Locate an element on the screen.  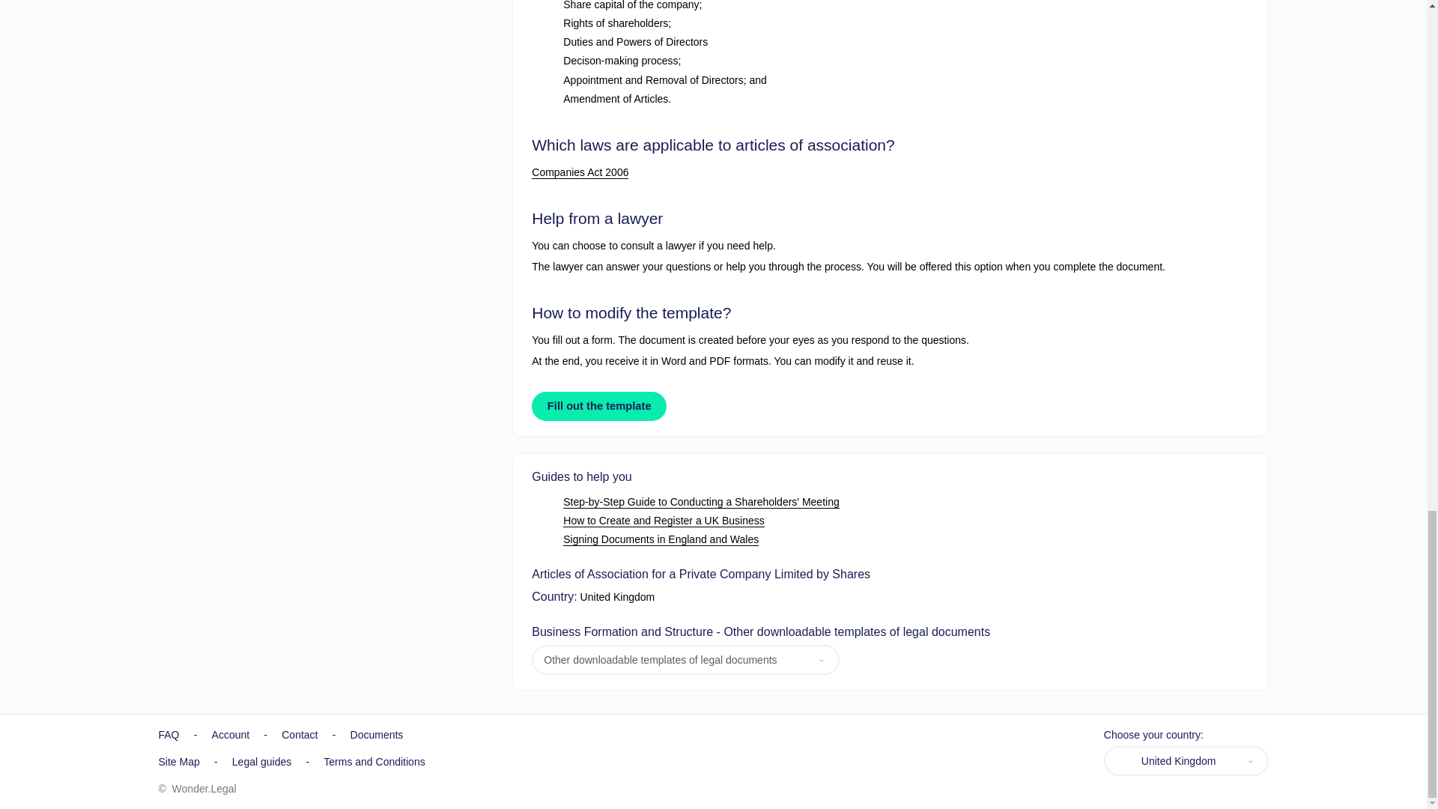
Terms and Conditions is located at coordinates (374, 761).